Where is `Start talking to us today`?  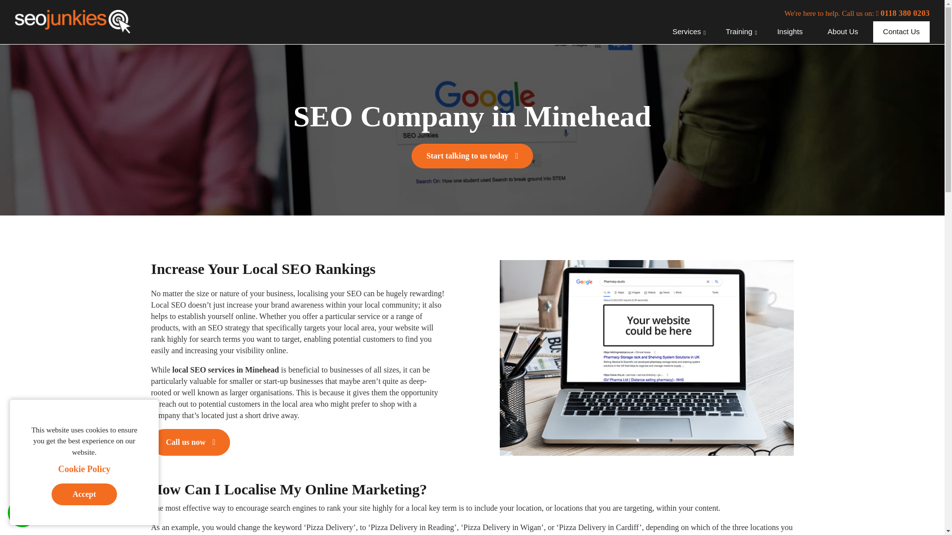
Start talking to us today is located at coordinates (472, 156).